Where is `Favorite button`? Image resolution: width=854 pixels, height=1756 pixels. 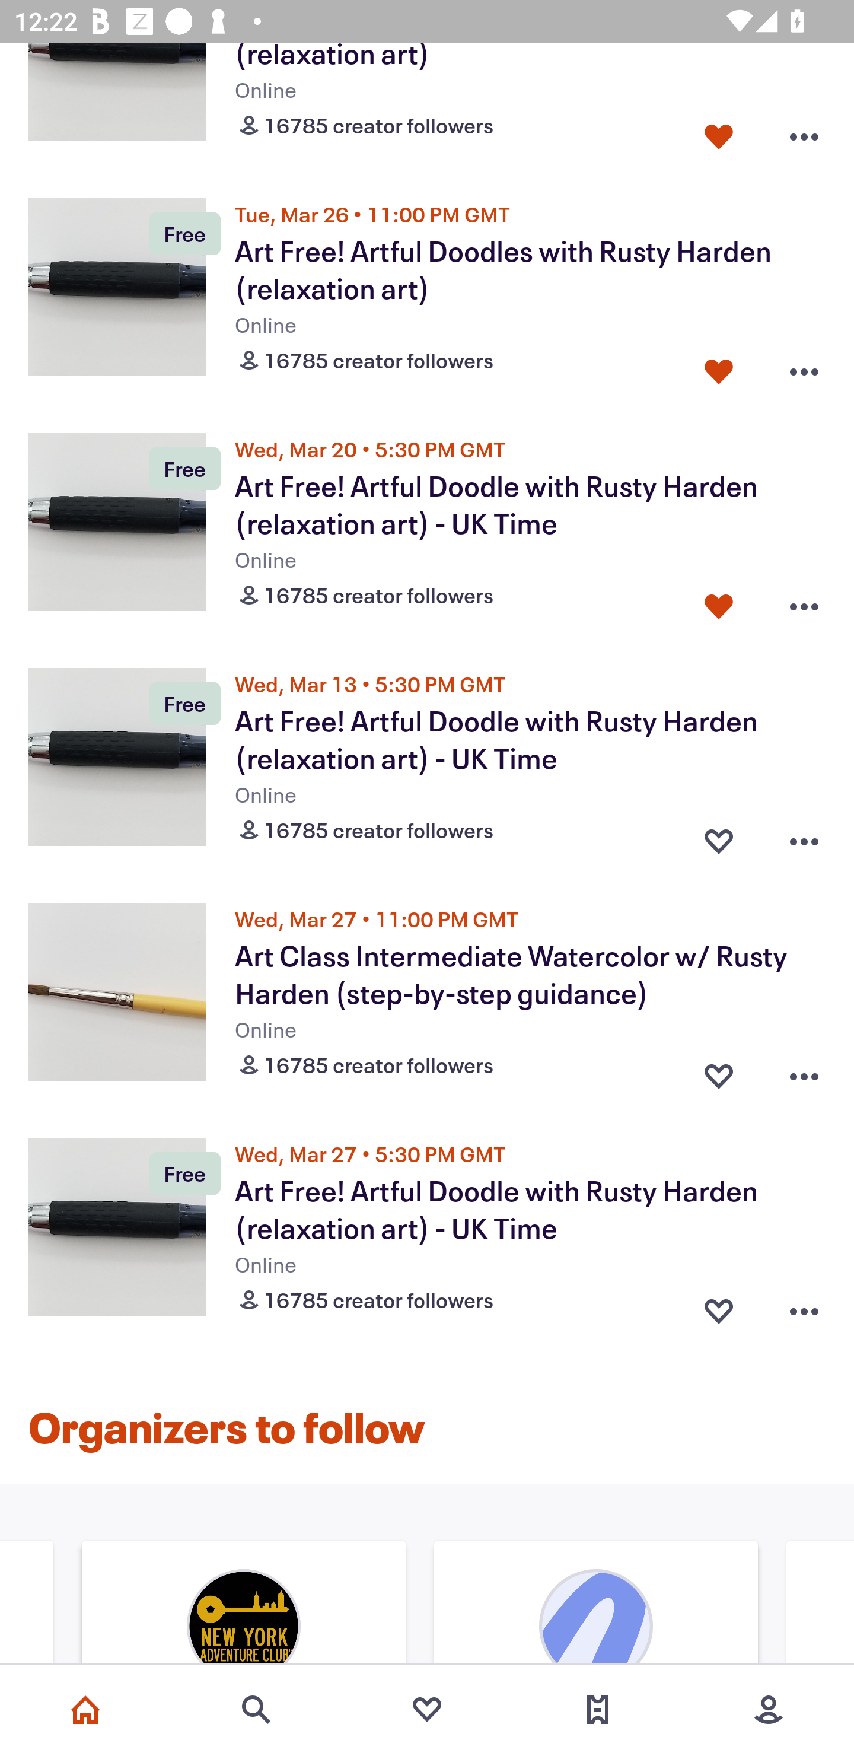 Favorite button is located at coordinates (719, 367).